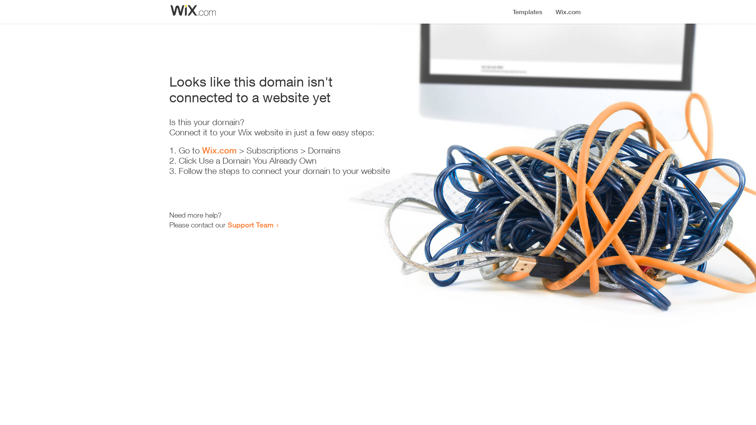 The image size is (756, 425). I want to click on Wix.com, so click(219, 150).